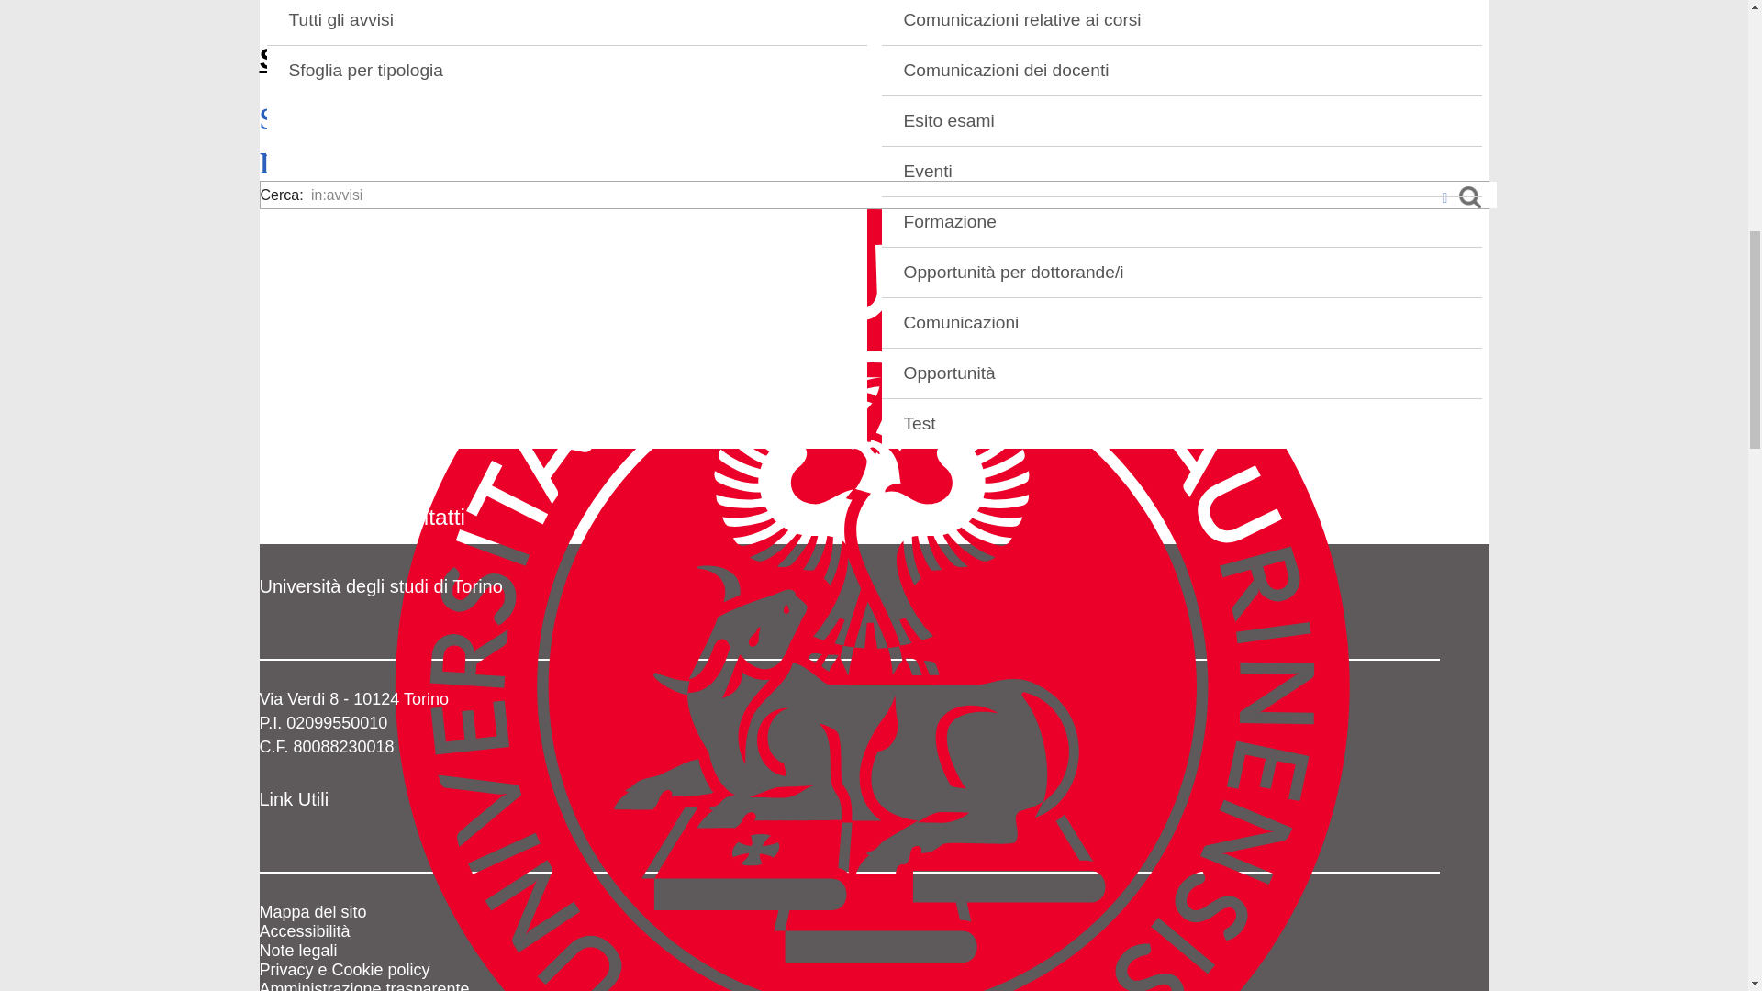 This screenshot has height=991, width=1762. I want to click on in:avvisi , so click(901, 194).